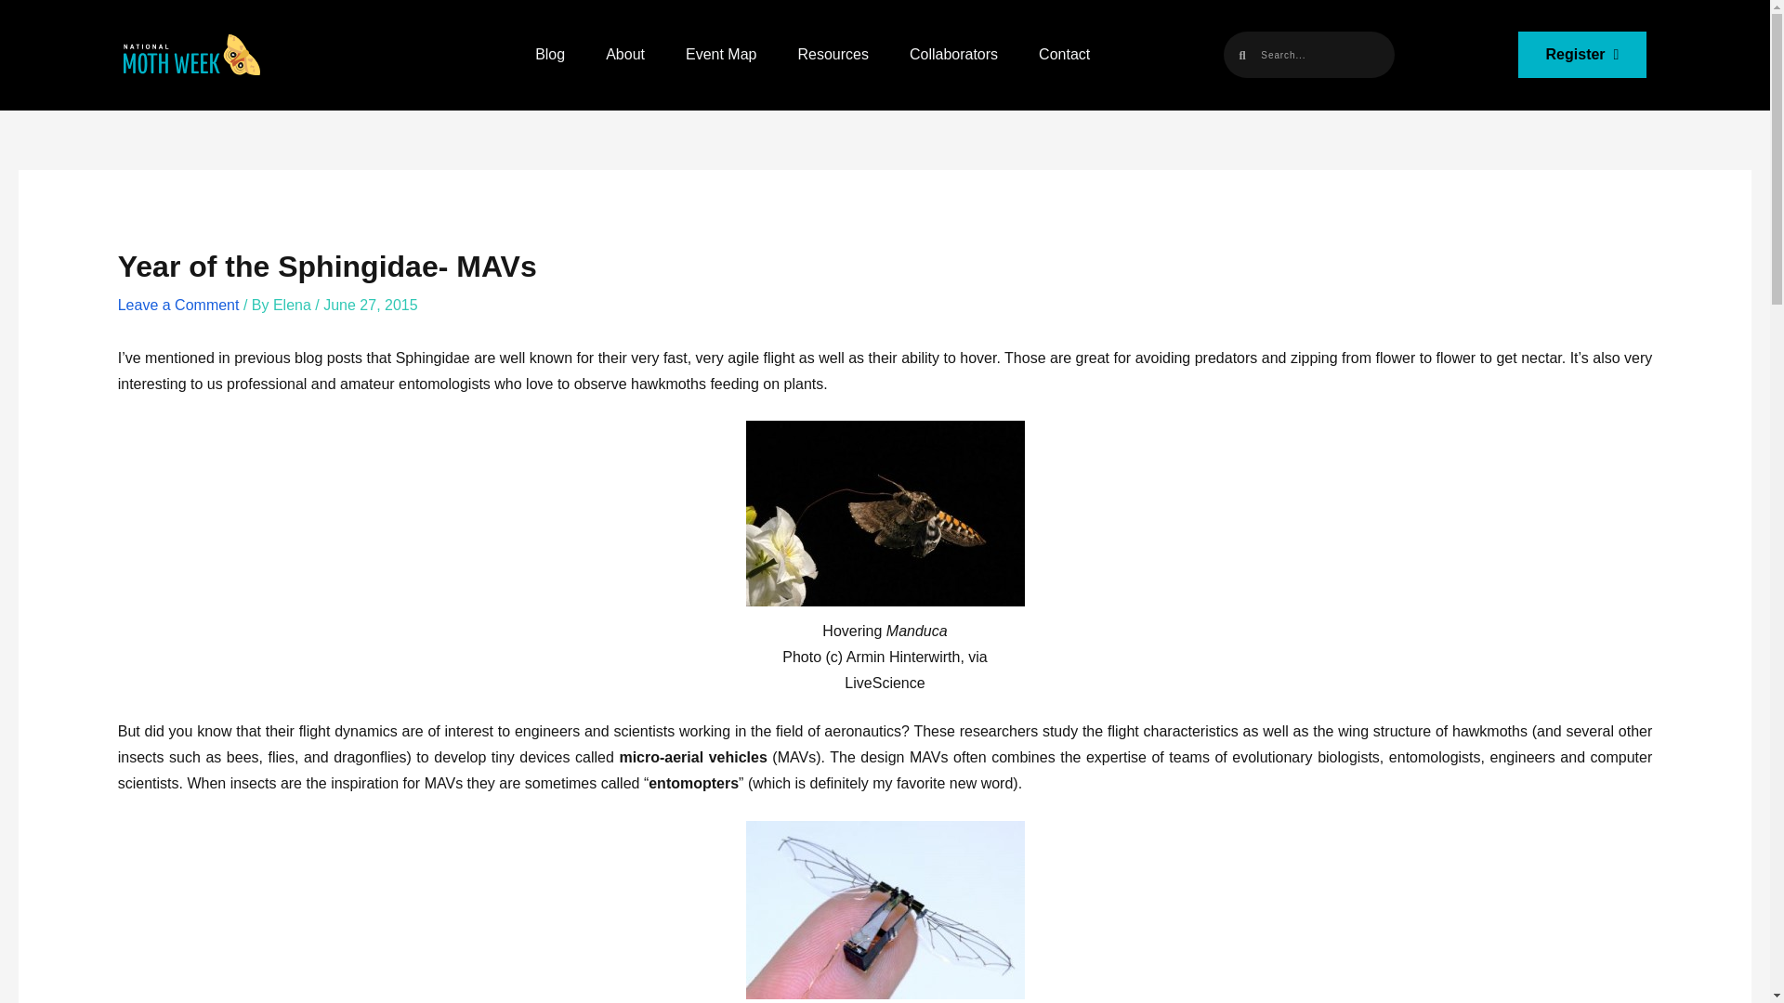 This screenshot has height=1003, width=1784. What do you see at coordinates (832, 54) in the screenshot?
I see `Resources` at bounding box center [832, 54].